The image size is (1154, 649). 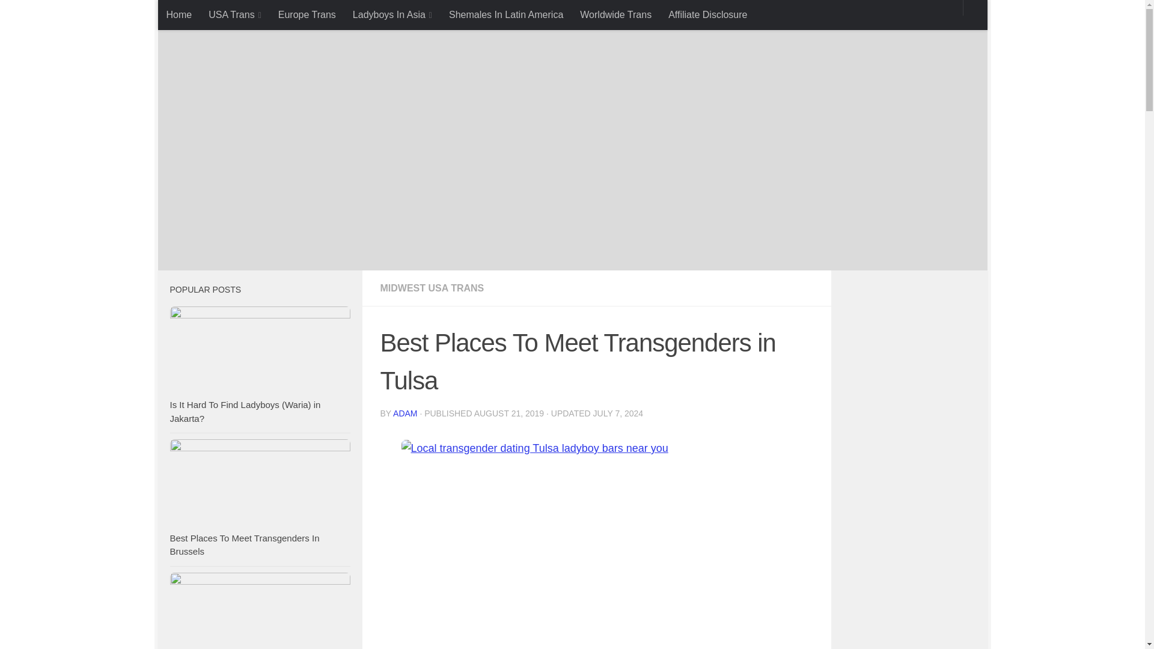 What do you see at coordinates (615, 14) in the screenshot?
I see `Worldwide Trans` at bounding box center [615, 14].